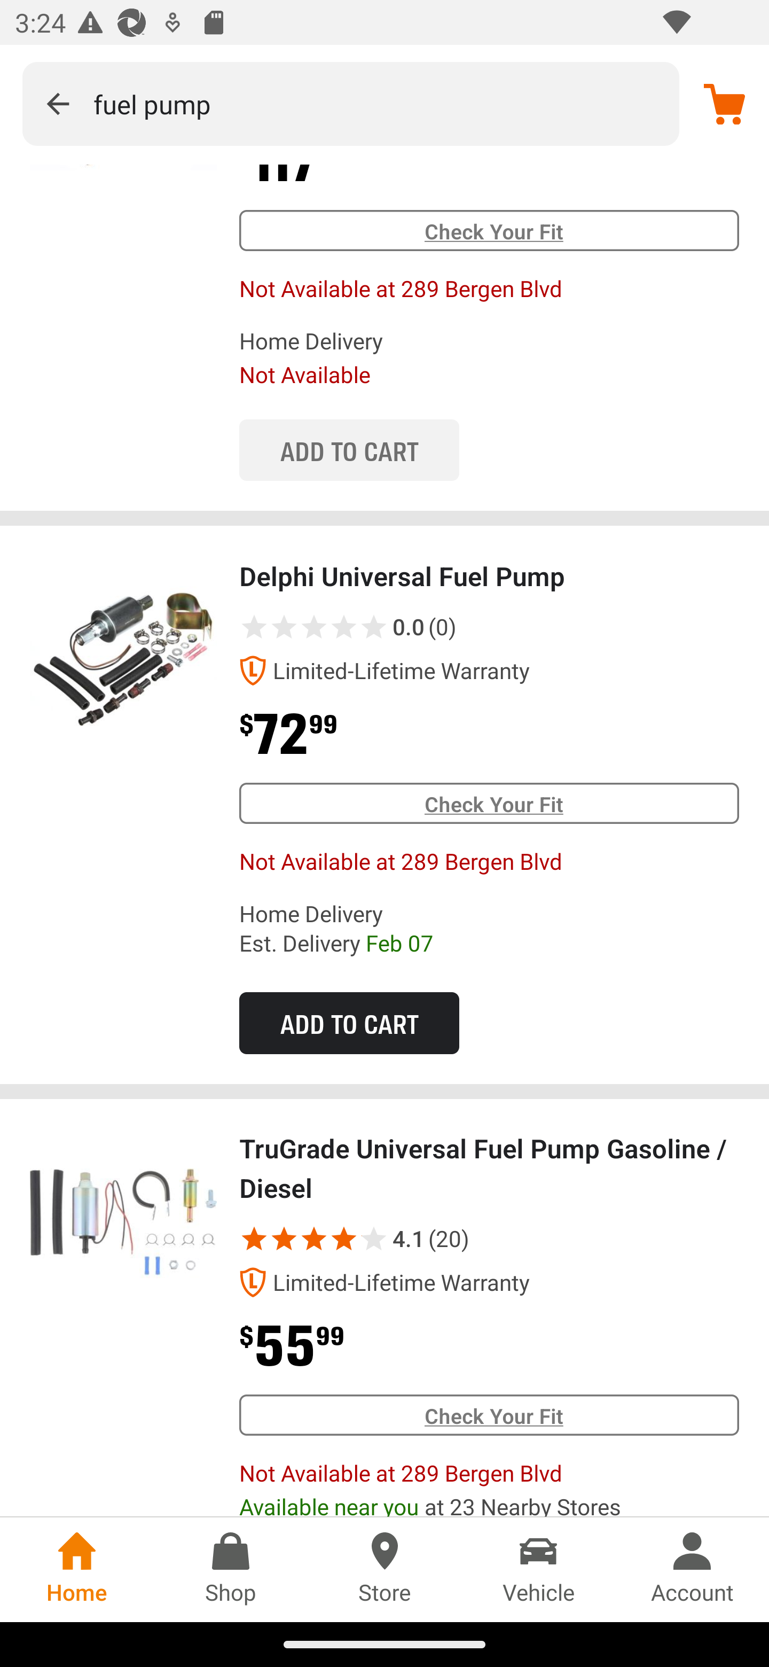 The height and width of the screenshot is (1667, 769). Describe the element at coordinates (351, 104) in the screenshot. I see `Find parts and products  fuel pump` at that location.